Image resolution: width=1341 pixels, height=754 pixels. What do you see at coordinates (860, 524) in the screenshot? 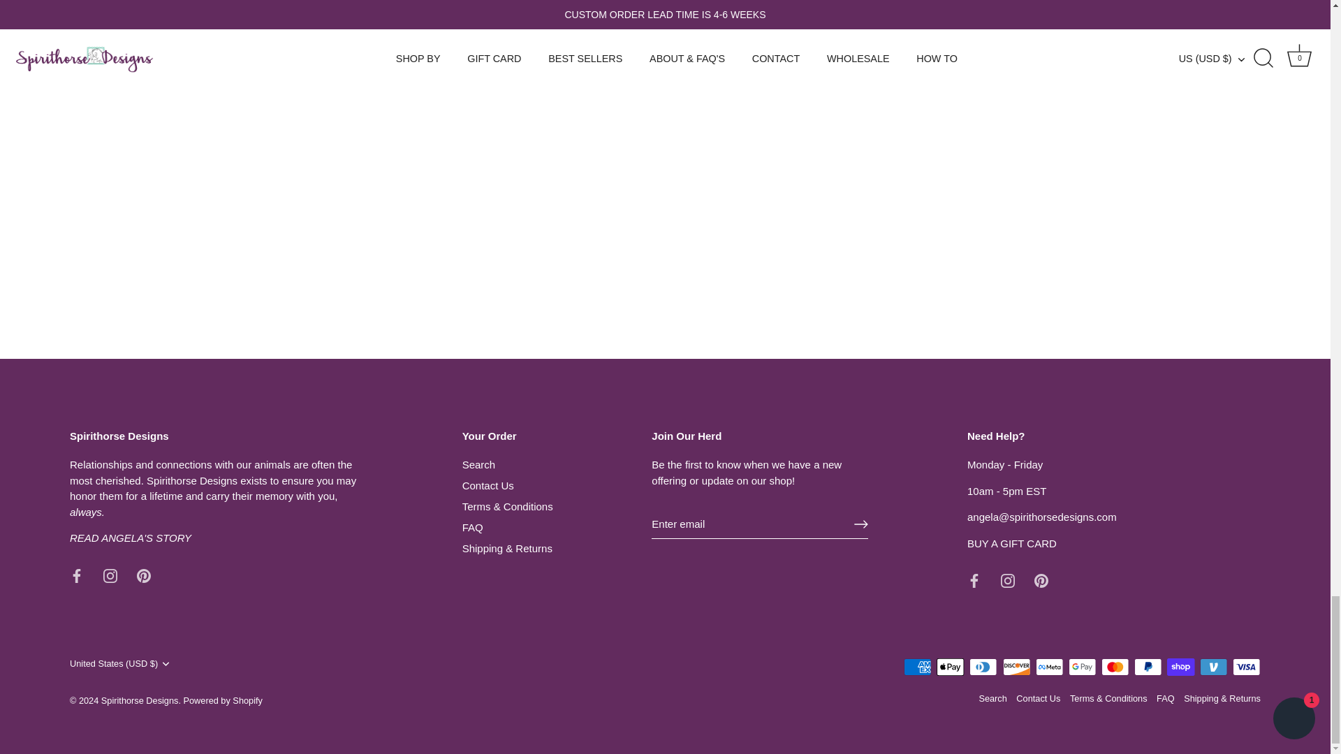
I see `Right arrow long` at bounding box center [860, 524].